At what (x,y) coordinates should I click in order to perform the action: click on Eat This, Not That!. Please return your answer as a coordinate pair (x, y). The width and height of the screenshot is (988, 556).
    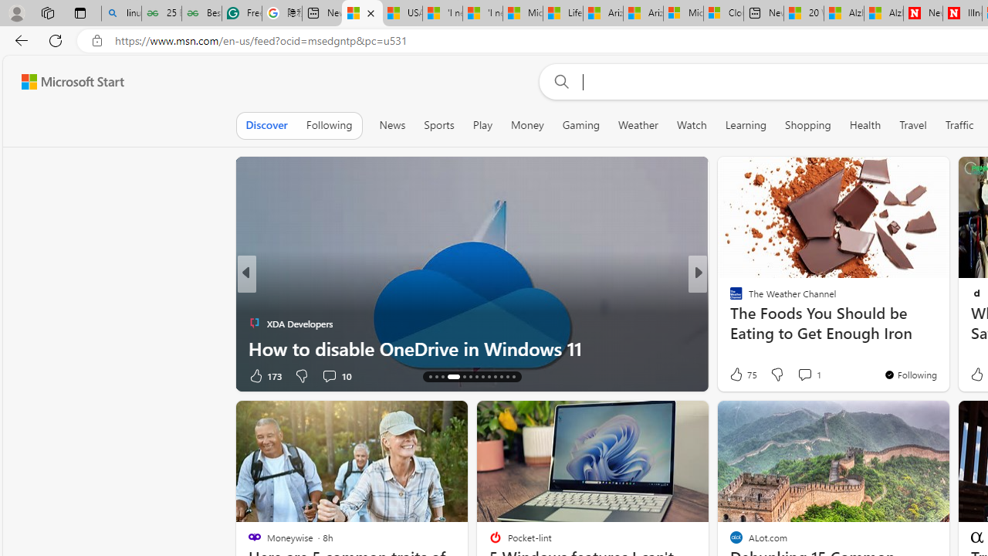
    Looking at the image, I should click on (729, 323).